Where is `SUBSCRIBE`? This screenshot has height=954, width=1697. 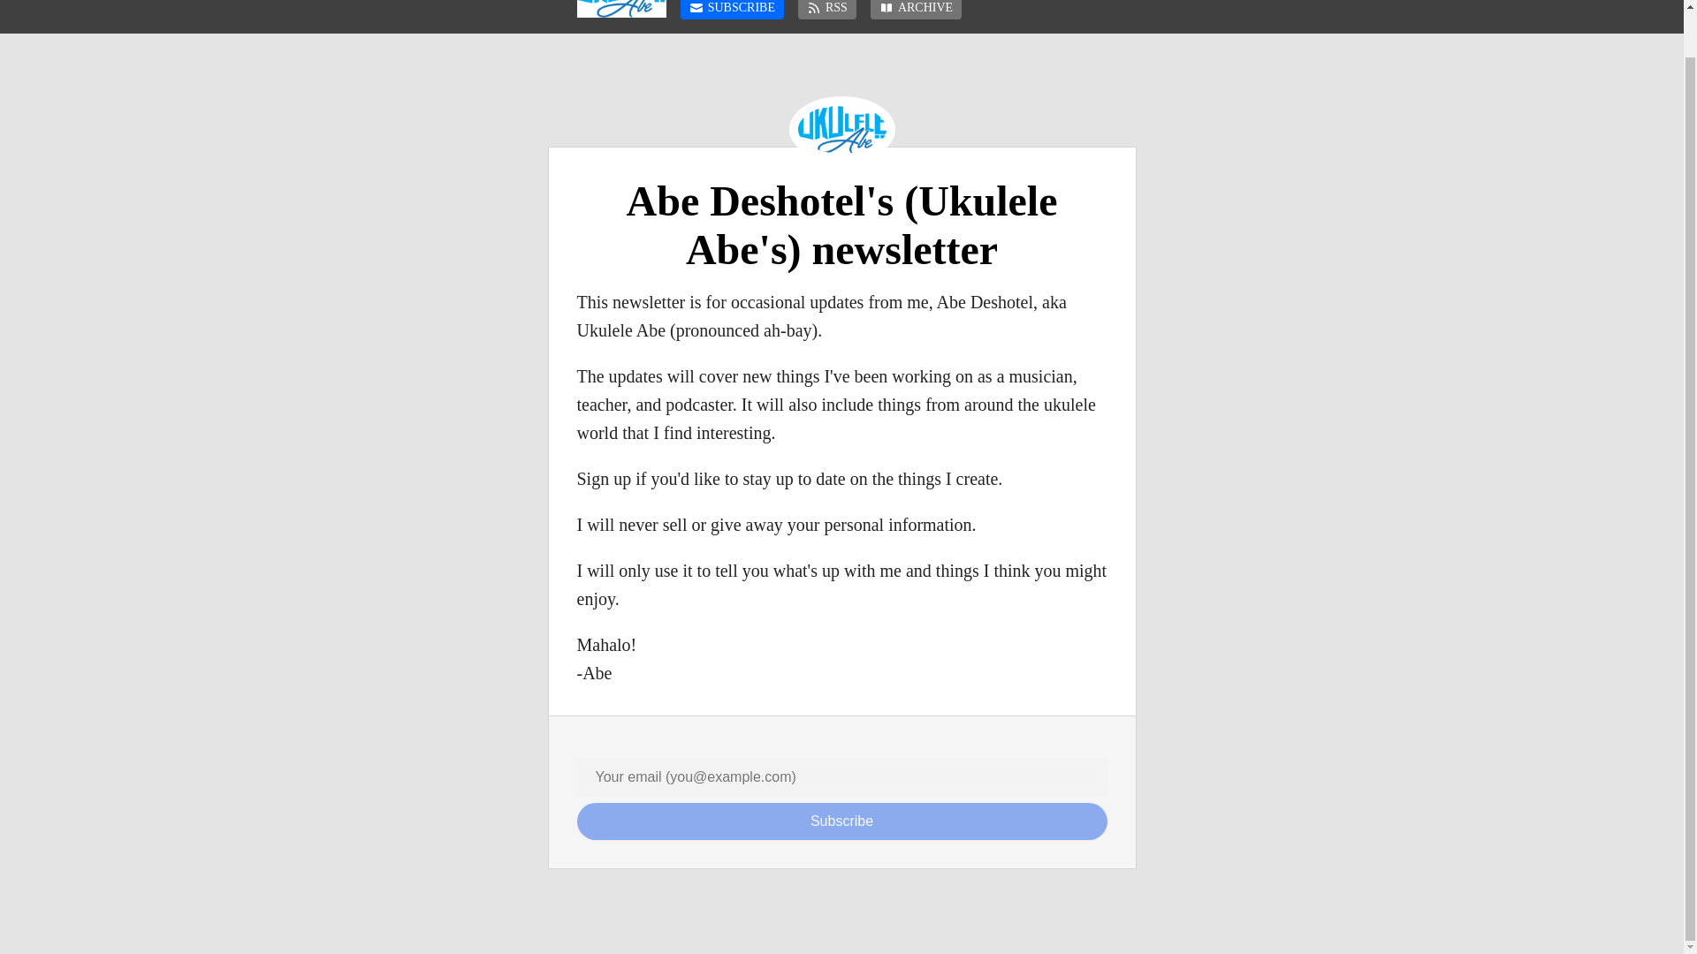 SUBSCRIBE is located at coordinates (732, 9).